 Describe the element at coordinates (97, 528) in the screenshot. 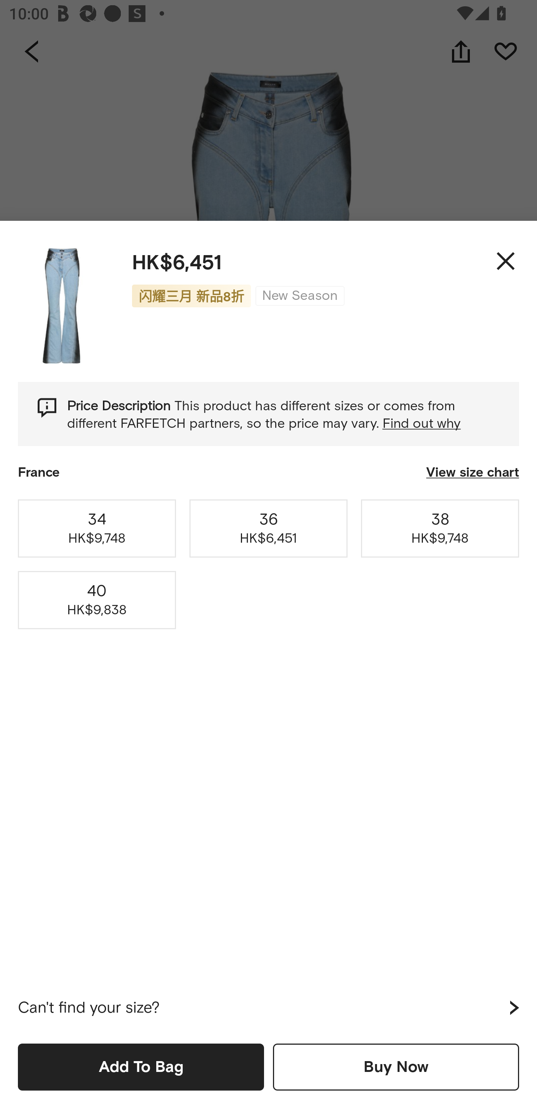

I see `34 HK$9,748` at that location.